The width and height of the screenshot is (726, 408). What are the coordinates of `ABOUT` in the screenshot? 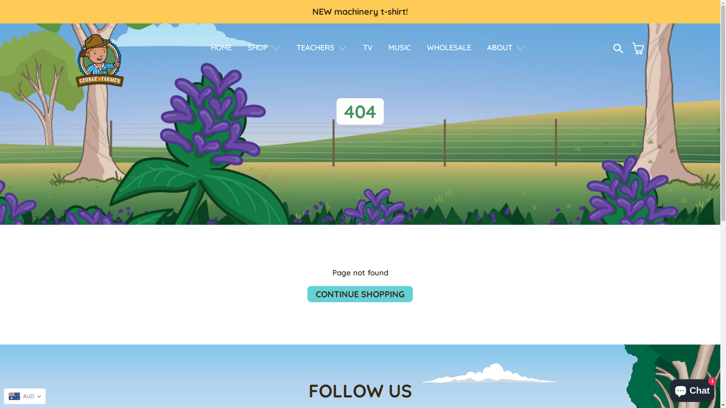 It's located at (506, 48).